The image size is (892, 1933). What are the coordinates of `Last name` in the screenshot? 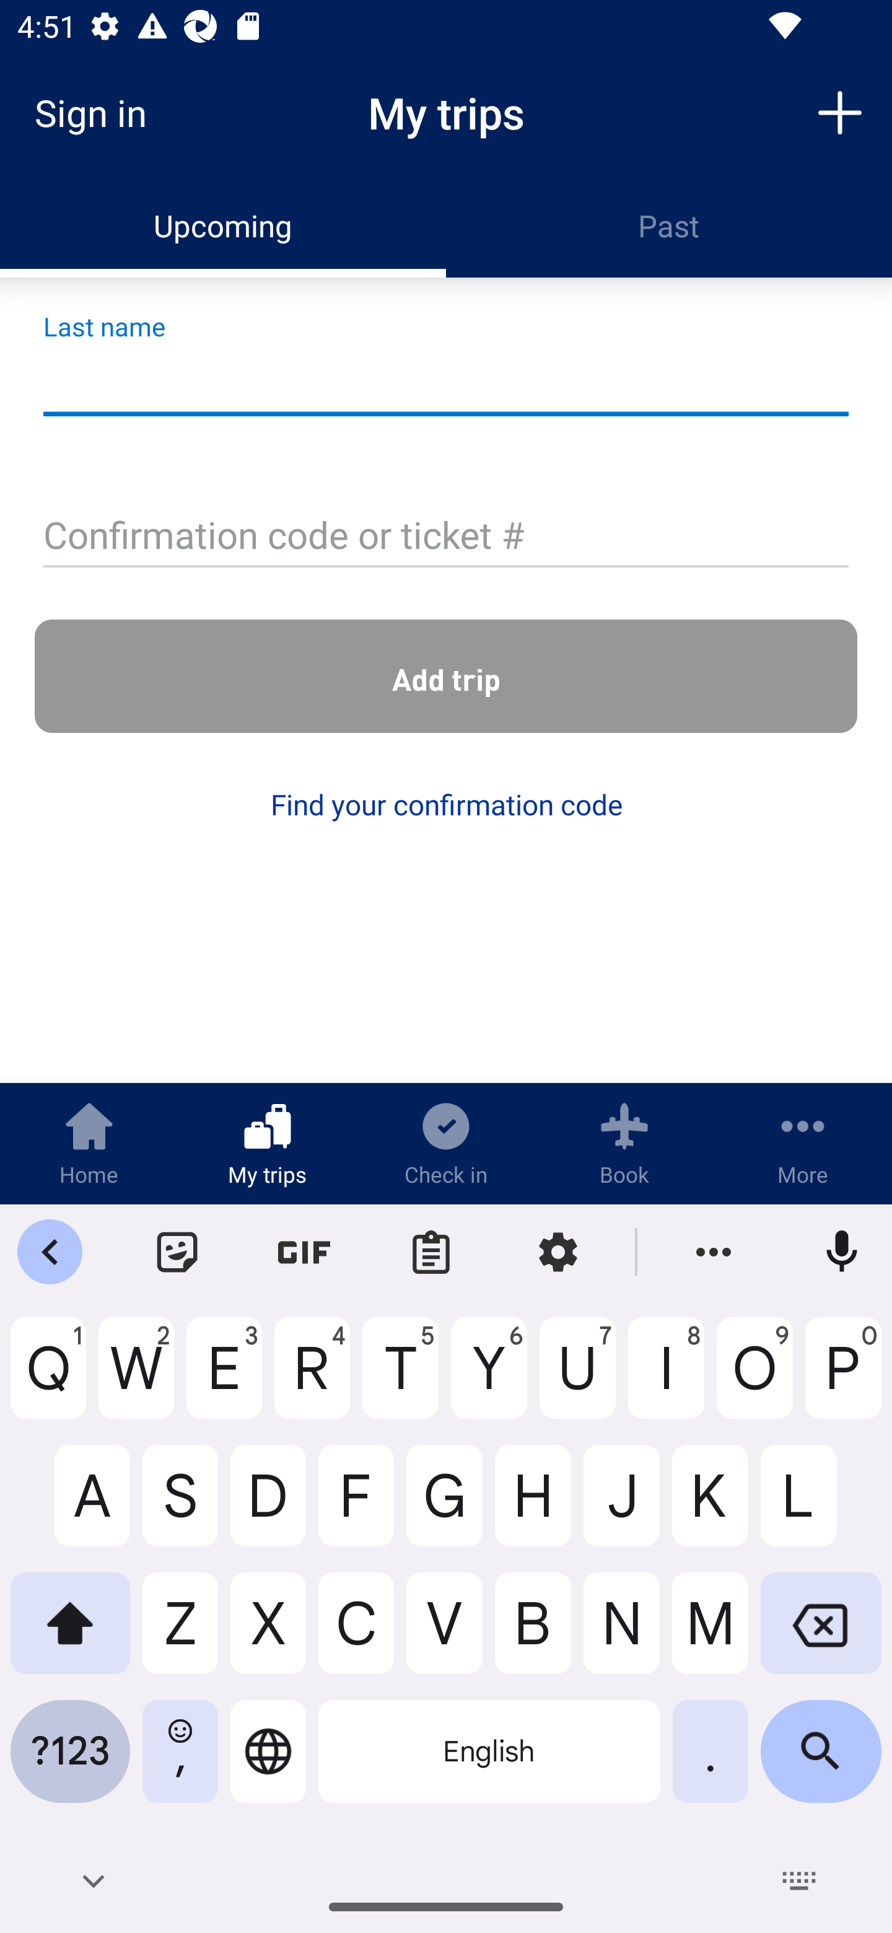 It's located at (446, 383).